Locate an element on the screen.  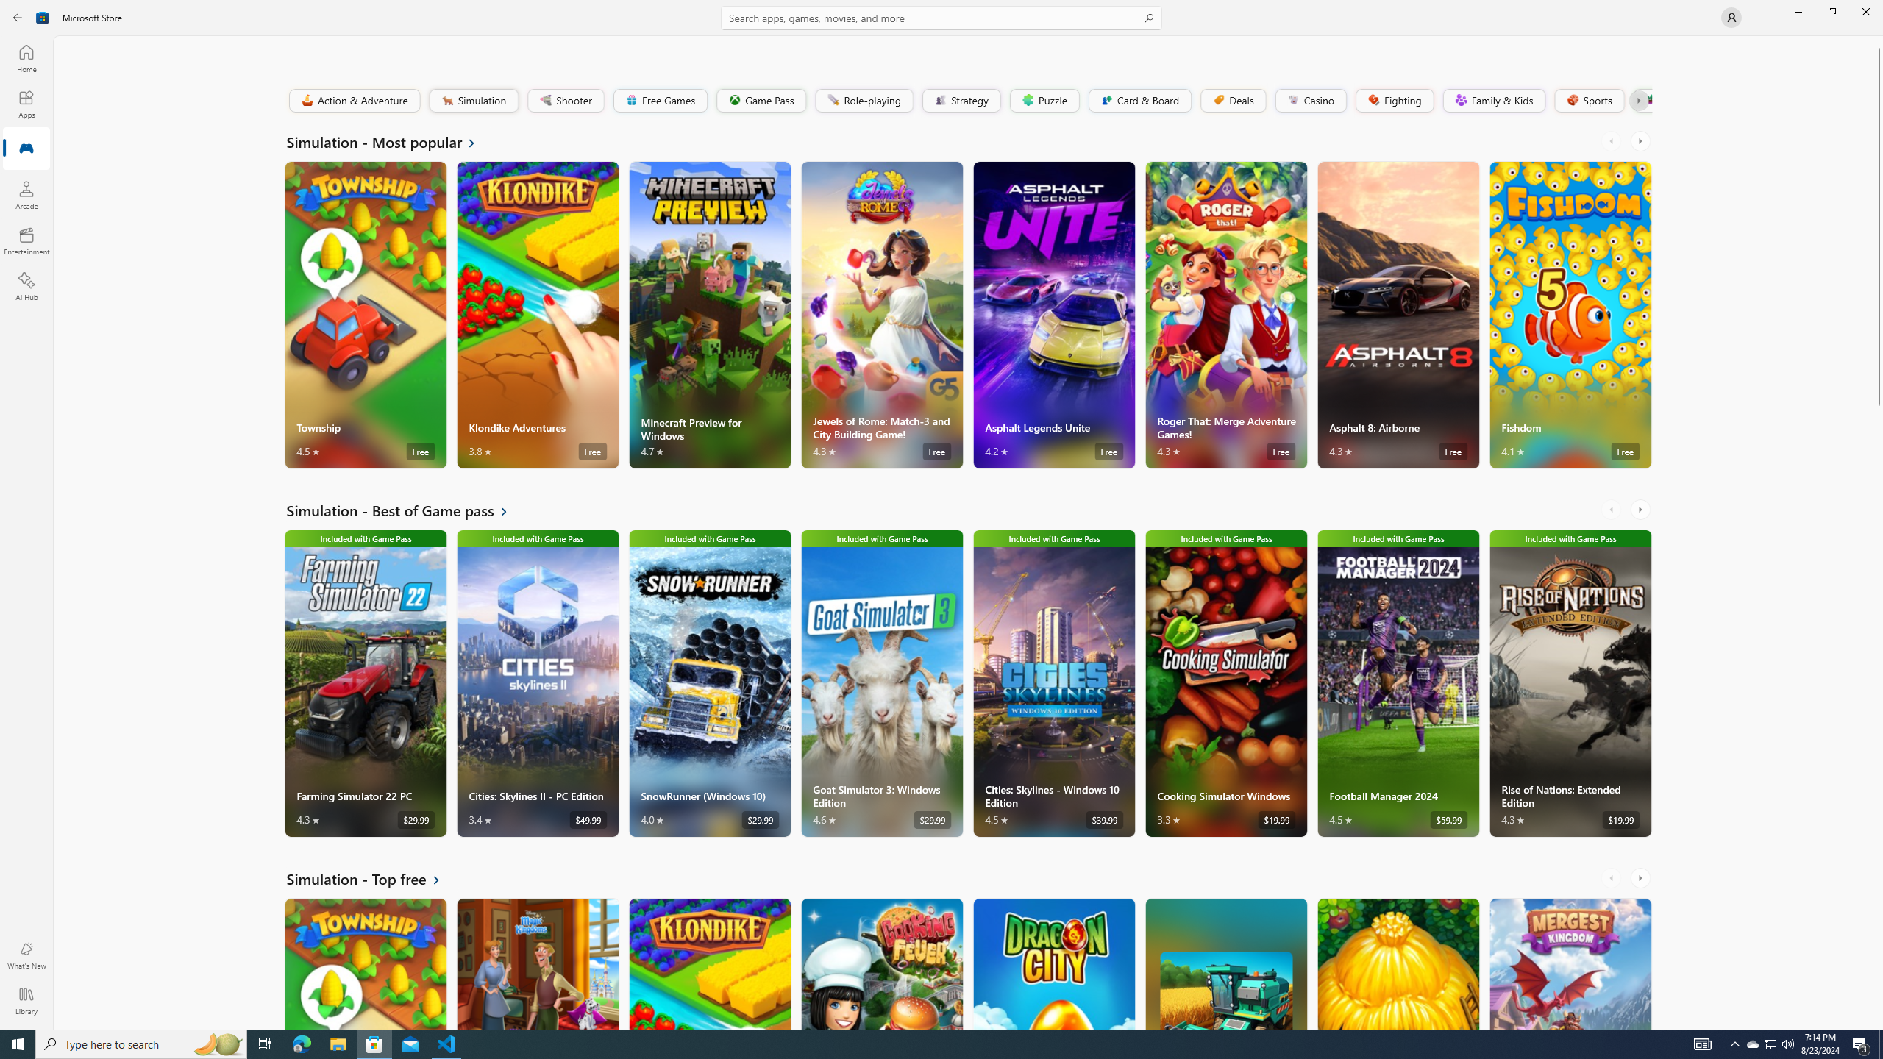
Simulation is located at coordinates (474, 100).